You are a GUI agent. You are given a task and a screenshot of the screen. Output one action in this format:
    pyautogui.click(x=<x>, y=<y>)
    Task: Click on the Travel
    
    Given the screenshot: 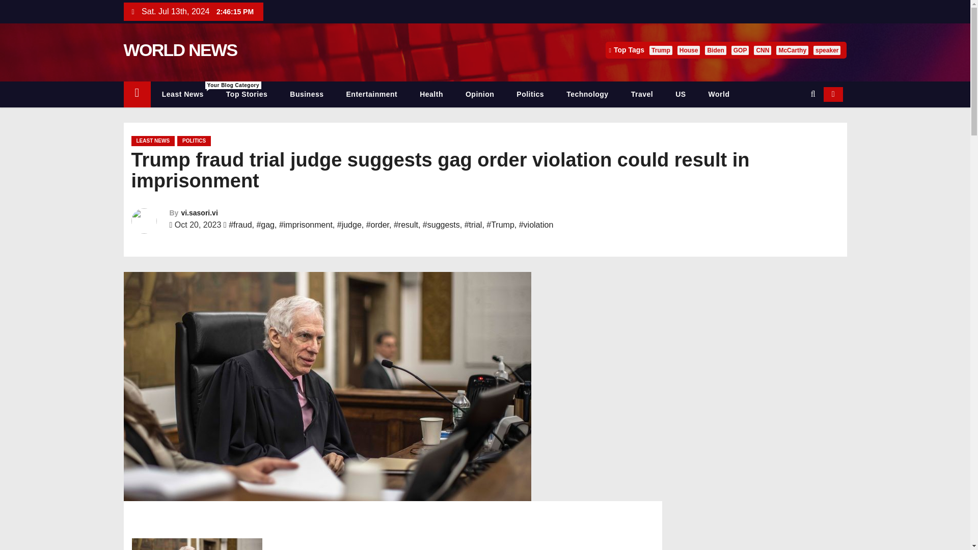 What is the action you would take?
    pyautogui.click(x=642, y=94)
    